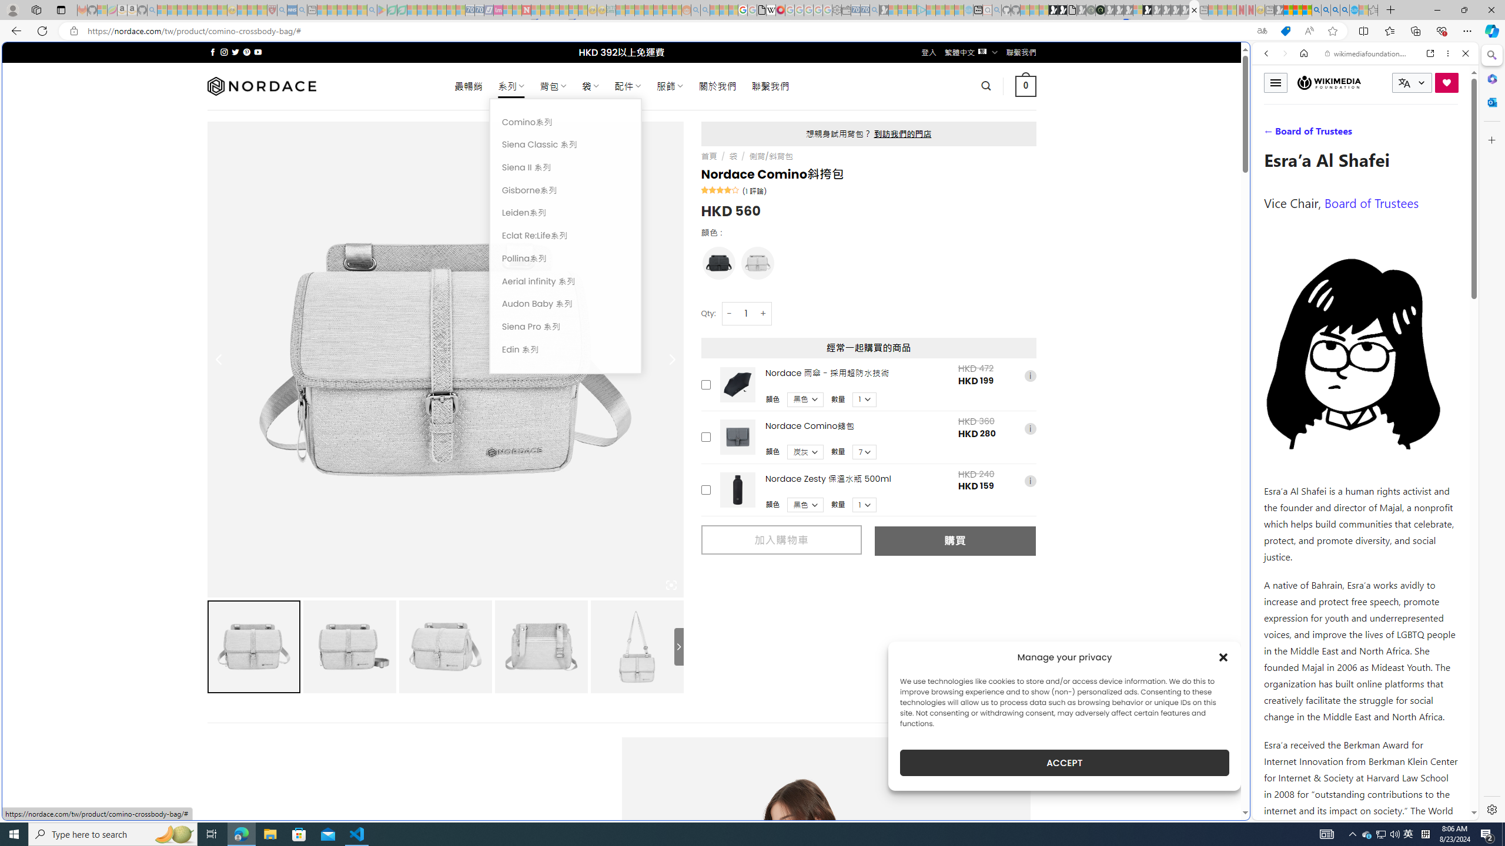 The image size is (1505, 846). Describe the element at coordinates (968, 10) in the screenshot. I see `Home | Sky Blue Bikes - Sky Blue Bikes - Sleeping` at that location.